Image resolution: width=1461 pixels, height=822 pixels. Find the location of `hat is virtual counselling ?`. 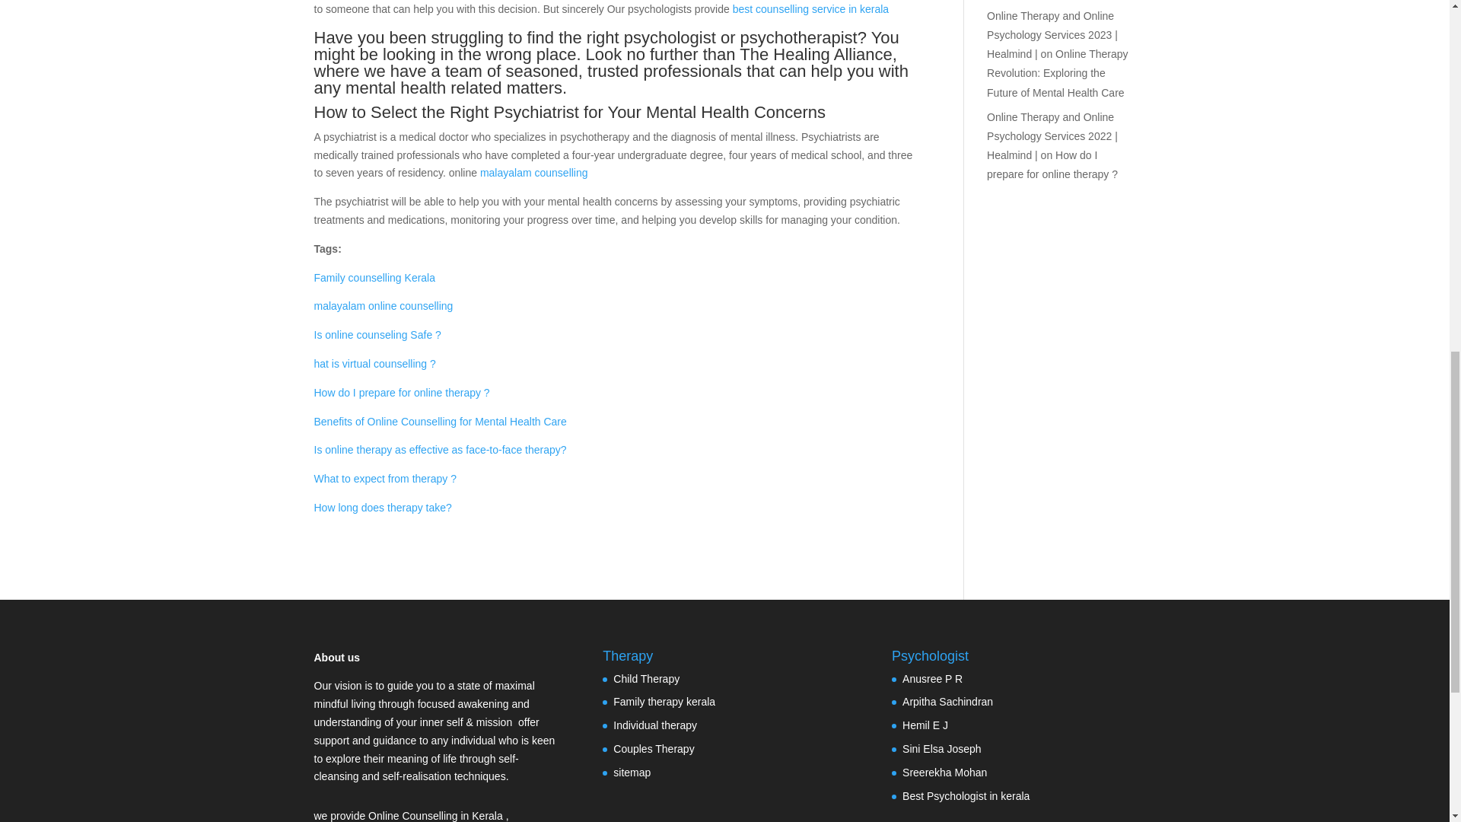

hat is virtual counselling ? is located at coordinates (374, 364).